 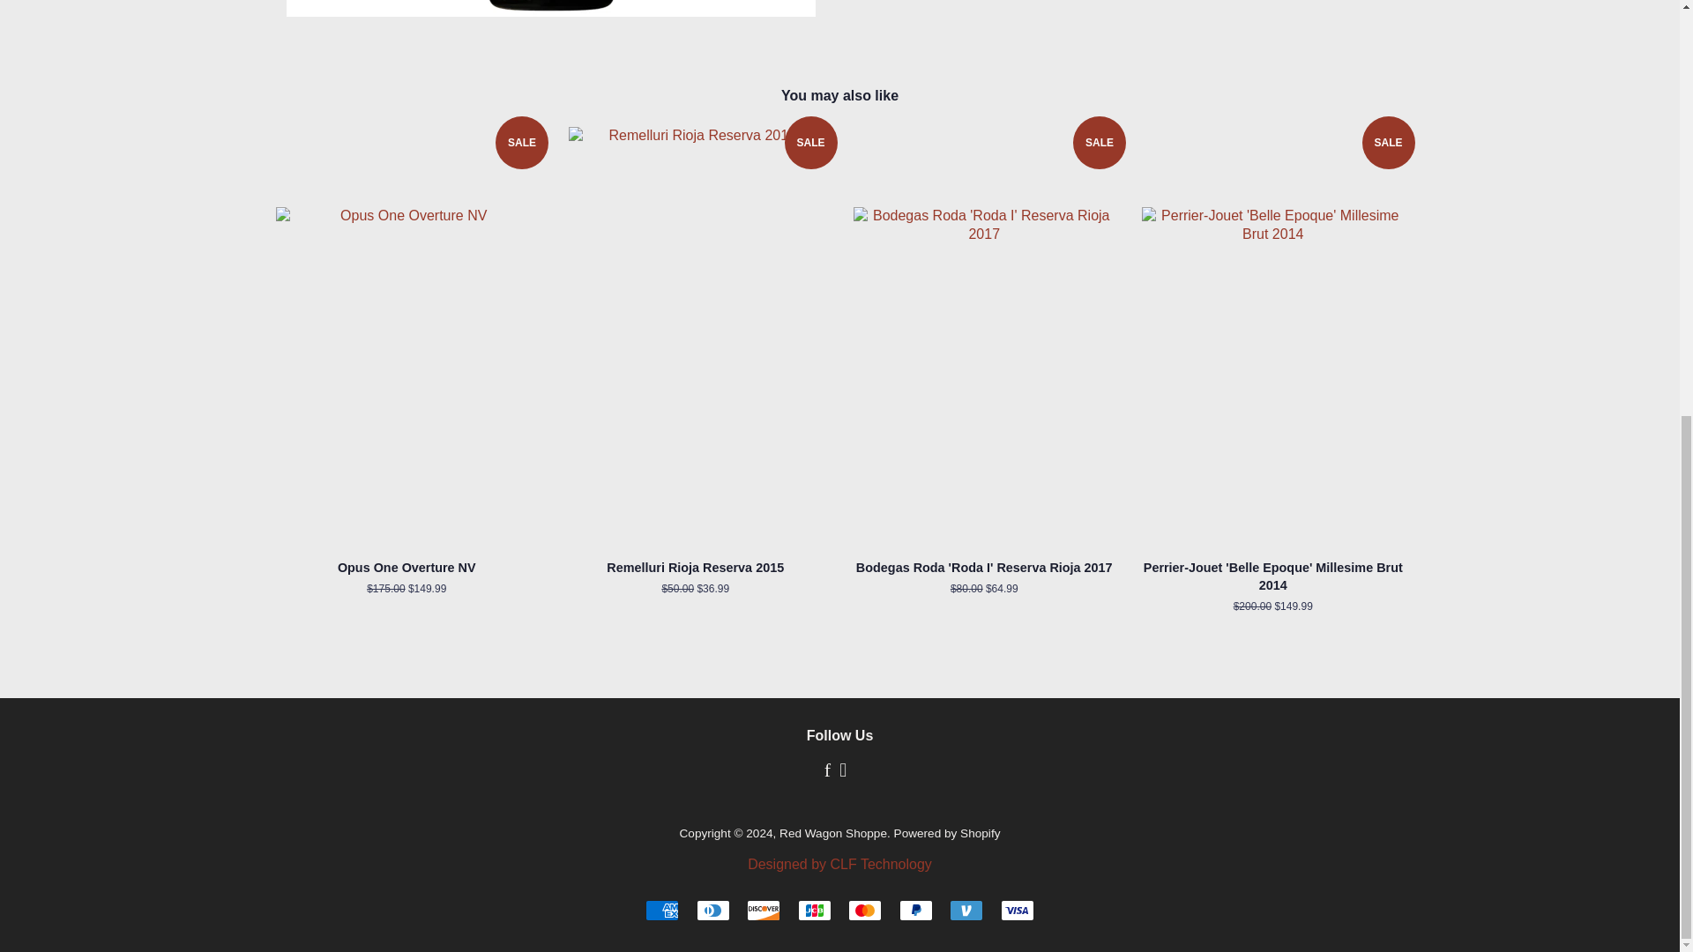 What do you see at coordinates (864, 910) in the screenshot?
I see `Mastercard` at bounding box center [864, 910].